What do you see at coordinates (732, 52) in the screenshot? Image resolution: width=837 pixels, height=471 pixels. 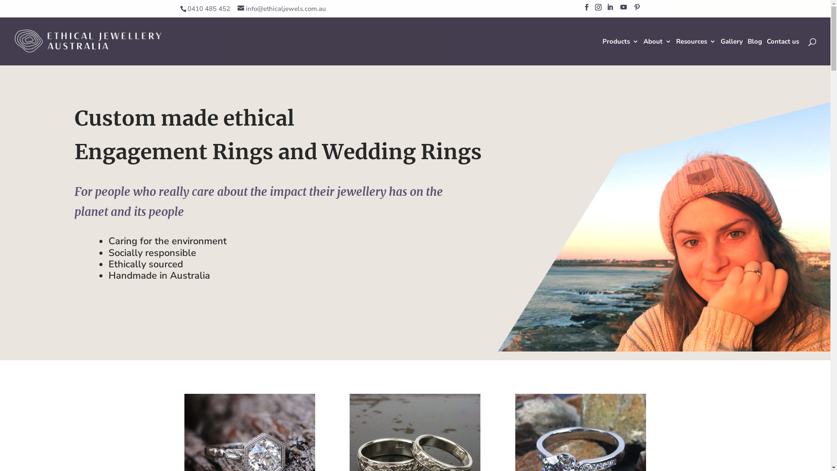 I see `Gallery` at bounding box center [732, 52].